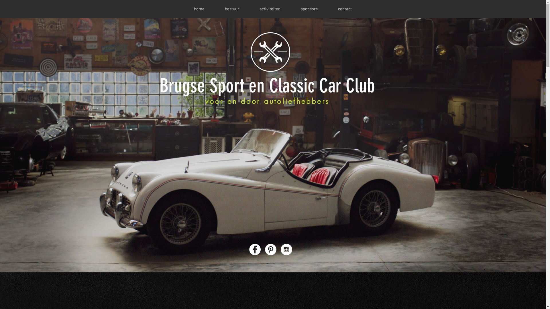 This screenshot has height=309, width=550. I want to click on Brugse, so click(182, 86).